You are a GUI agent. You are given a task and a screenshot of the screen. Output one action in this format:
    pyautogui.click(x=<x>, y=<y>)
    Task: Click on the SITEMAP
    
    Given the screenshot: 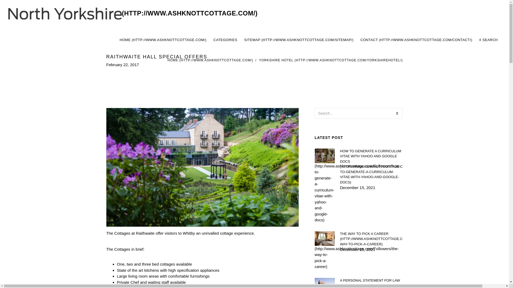 What is the action you would take?
    pyautogui.click(x=299, y=40)
    